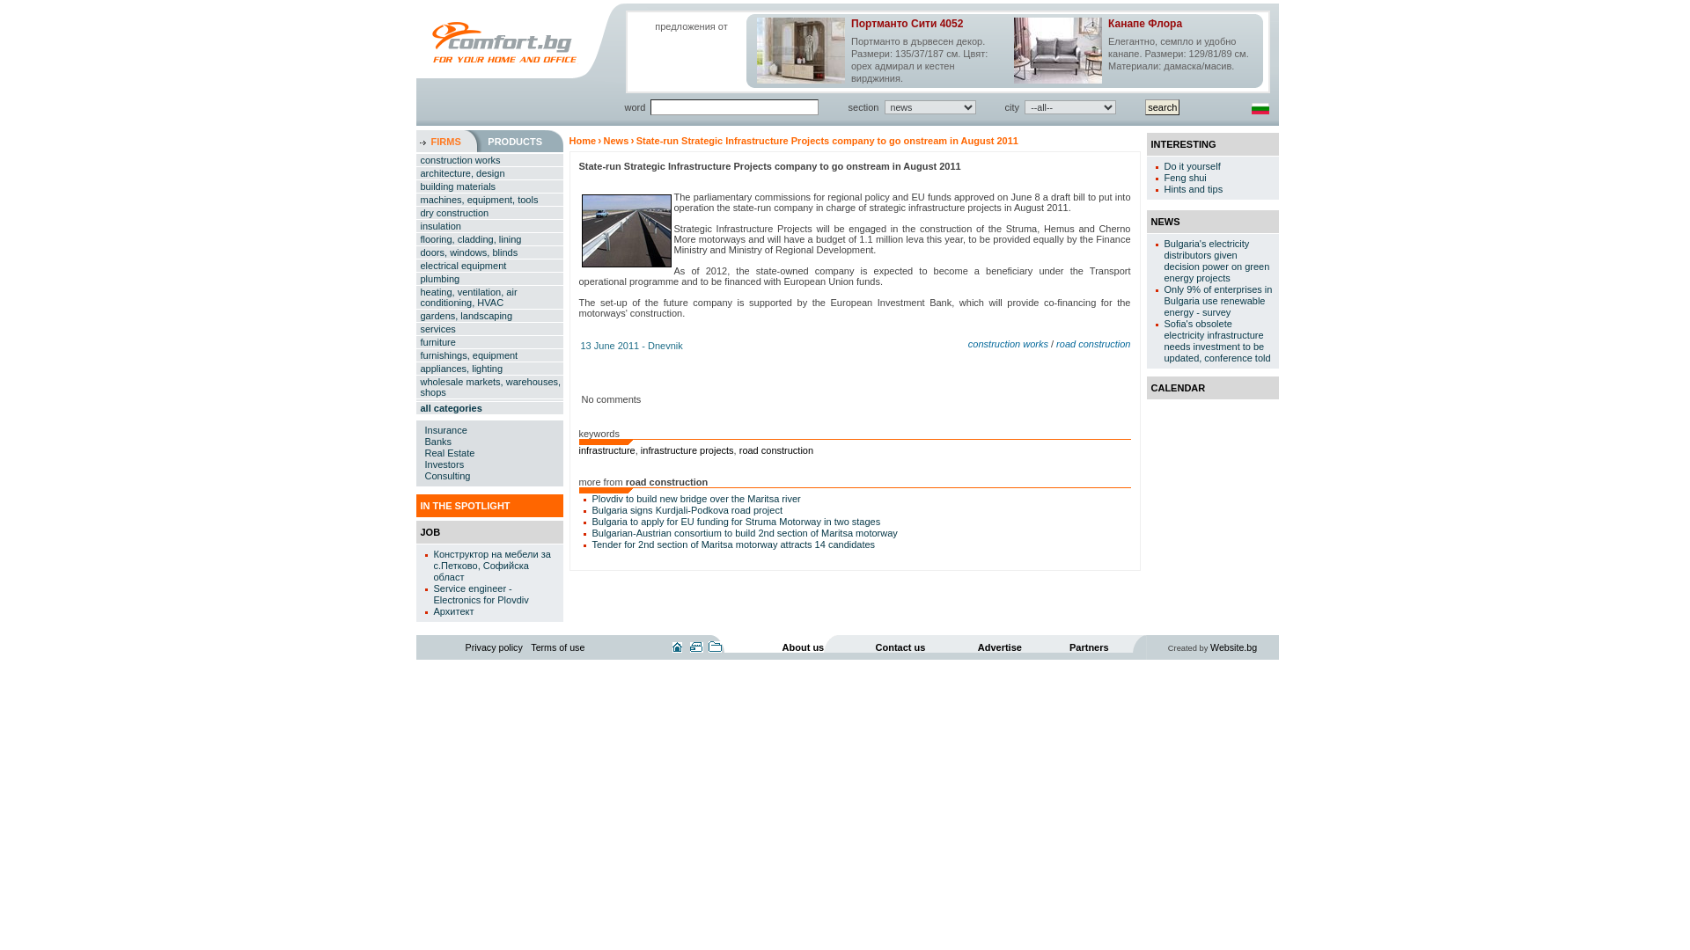 Image resolution: width=1690 pixels, height=950 pixels. Describe the element at coordinates (505, 42) in the screenshot. I see `Comfort.bg` at that location.